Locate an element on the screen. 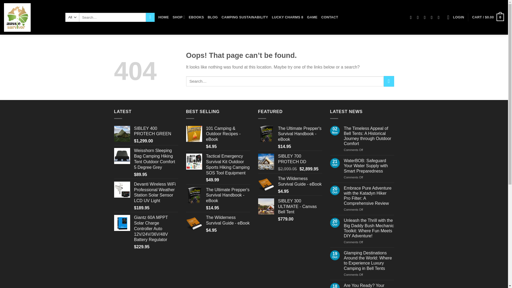 This screenshot has width=512, height=288. EBOOKS is located at coordinates (196, 17).